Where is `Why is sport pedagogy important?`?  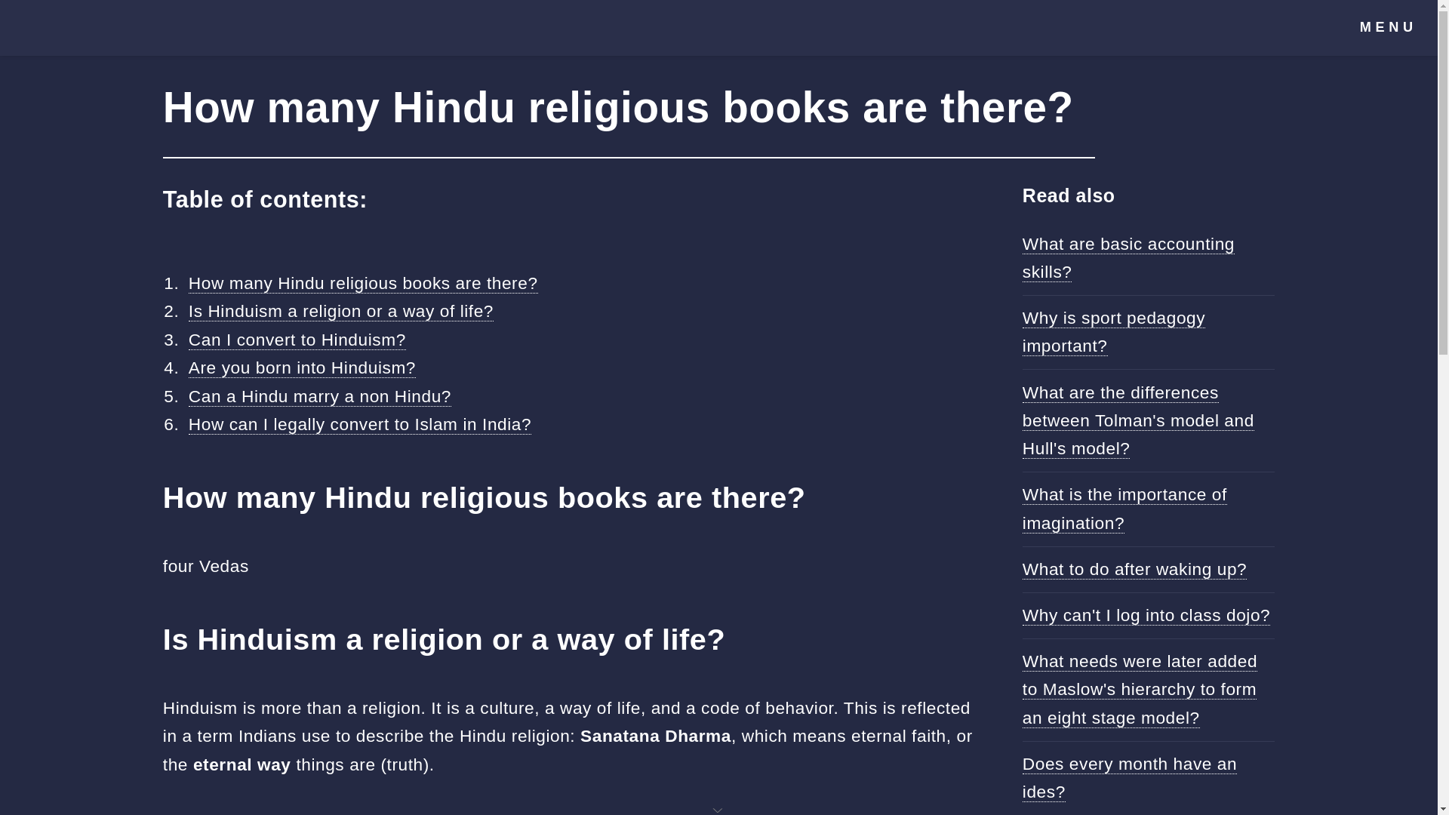
Why is sport pedagogy important? is located at coordinates (1114, 332).